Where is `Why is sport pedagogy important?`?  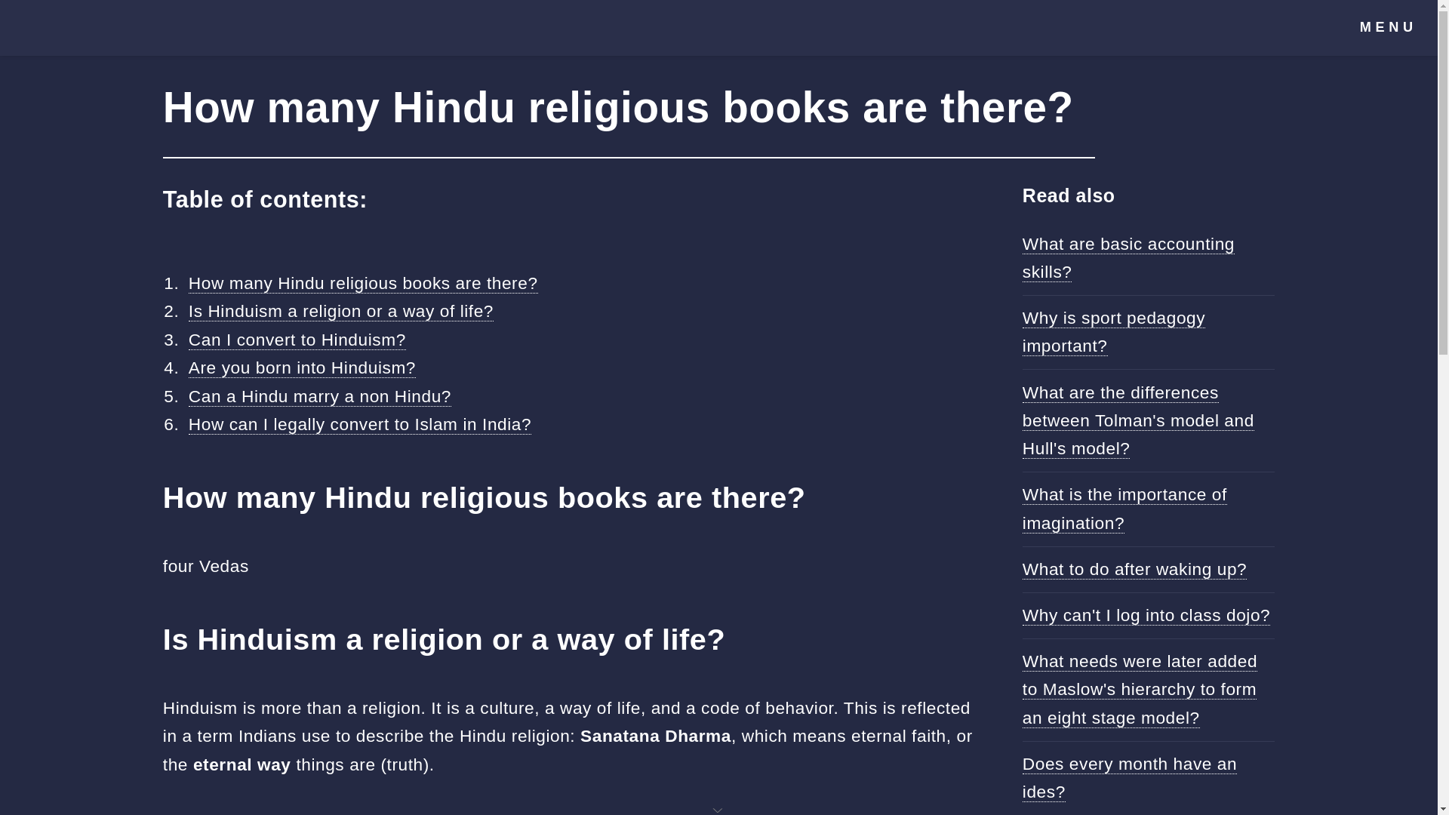
Why is sport pedagogy important? is located at coordinates (1114, 332).